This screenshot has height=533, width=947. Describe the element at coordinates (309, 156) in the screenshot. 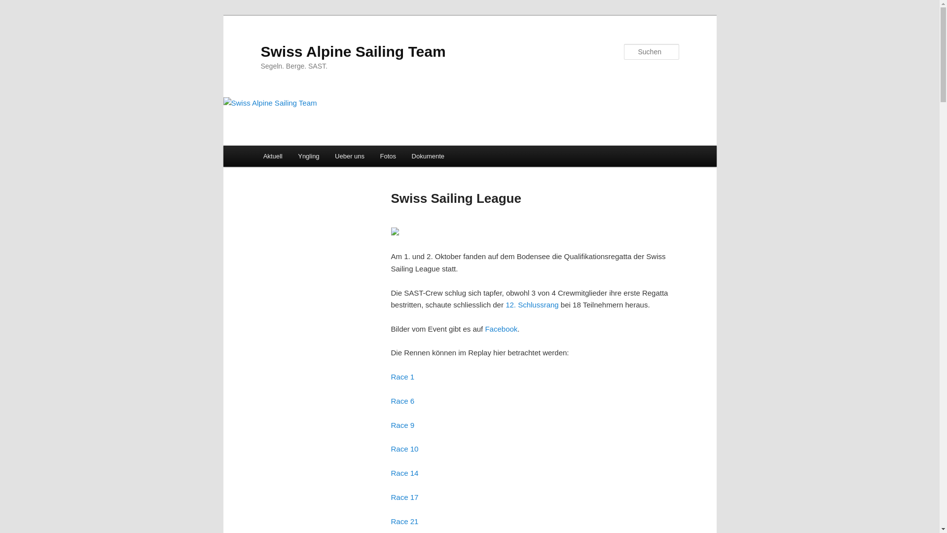

I see `Yngling` at that location.